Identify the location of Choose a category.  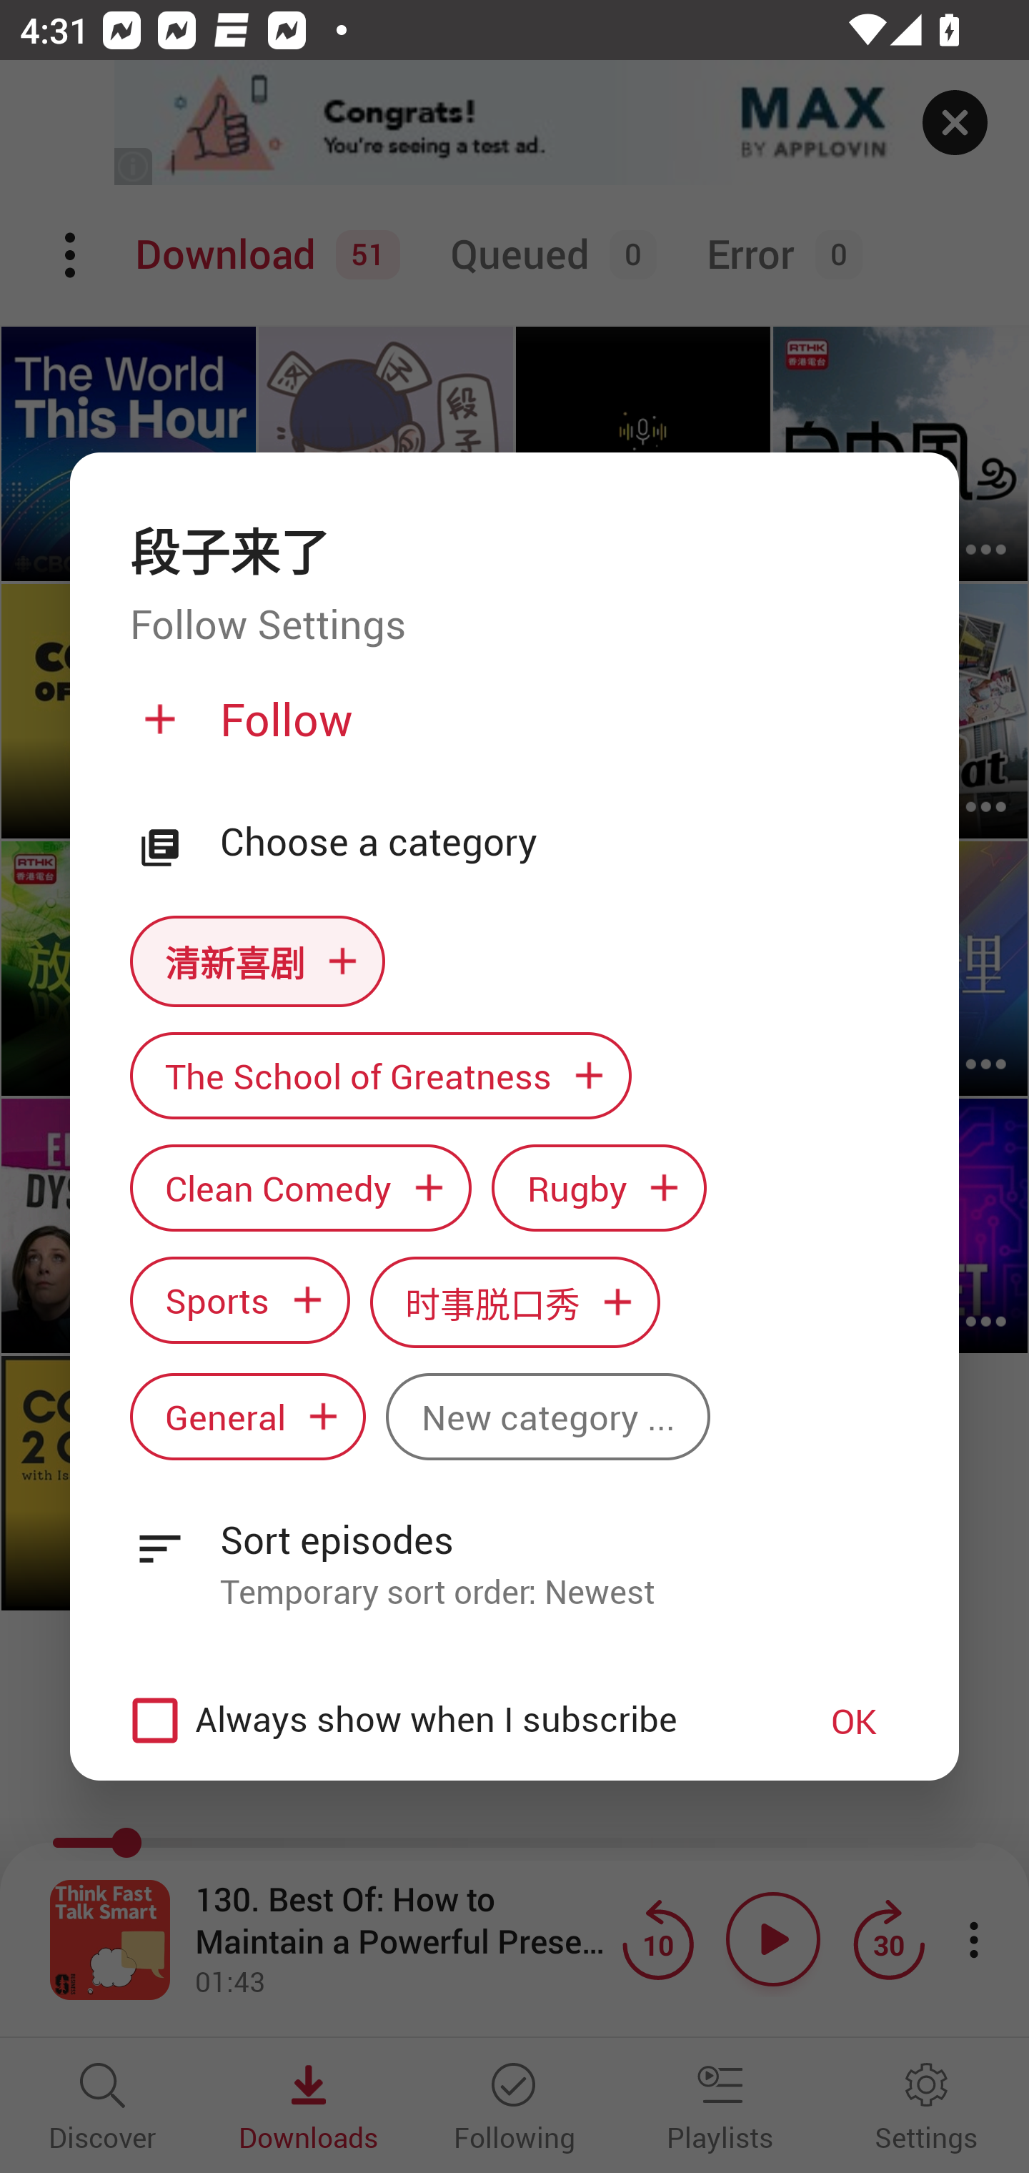
(560, 843).